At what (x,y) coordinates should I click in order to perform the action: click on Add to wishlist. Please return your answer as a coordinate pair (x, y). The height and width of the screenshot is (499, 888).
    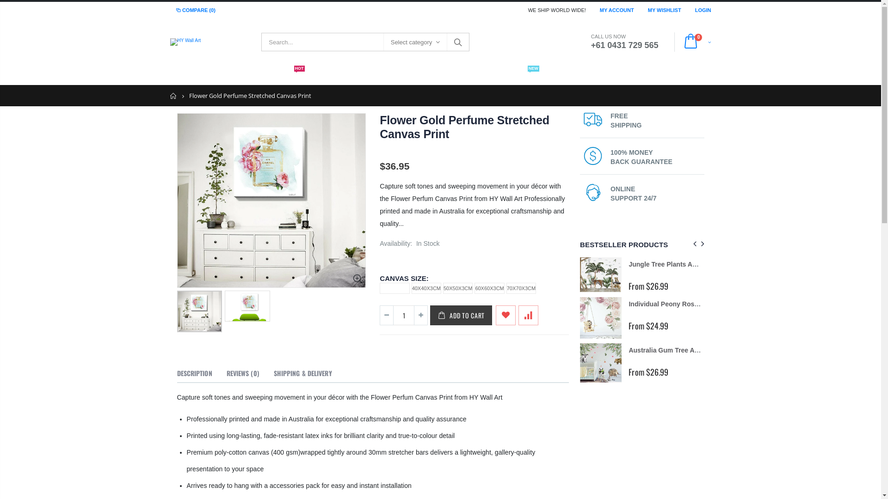
    Looking at the image, I should click on (506, 315).